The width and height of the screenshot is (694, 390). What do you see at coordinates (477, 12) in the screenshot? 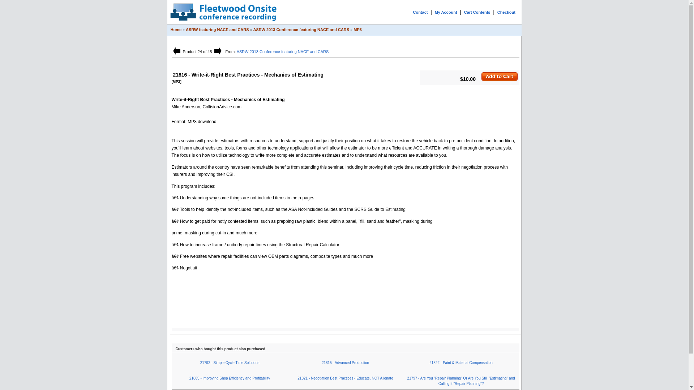
I see `Cart Contents` at bounding box center [477, 12].